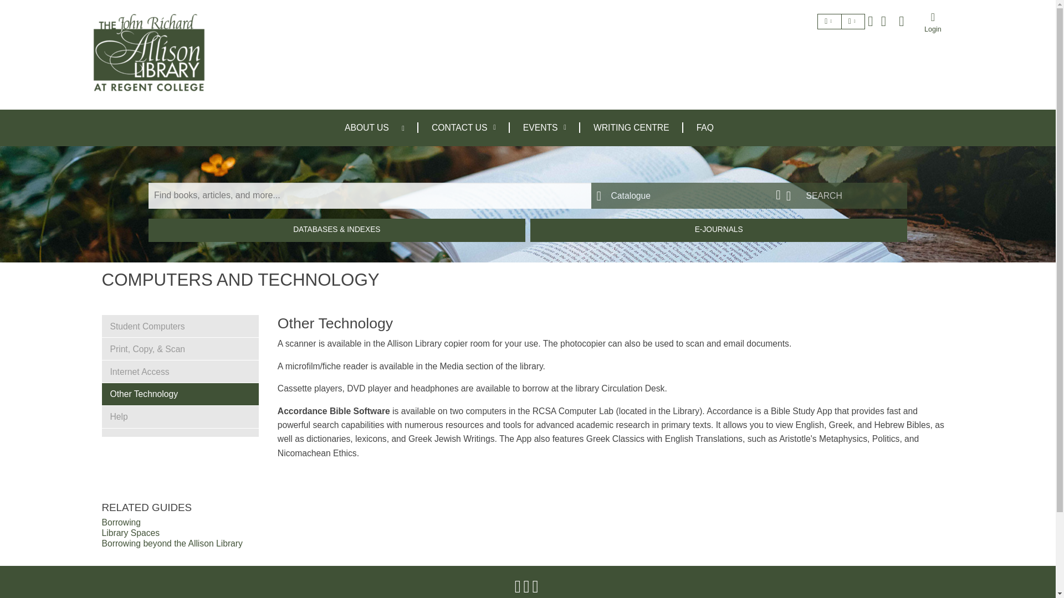 This screenshot has width=1064, height=598. Describe the element at coordinates (366, 127) in the screenshot. I see `ABOUT US` at that location.